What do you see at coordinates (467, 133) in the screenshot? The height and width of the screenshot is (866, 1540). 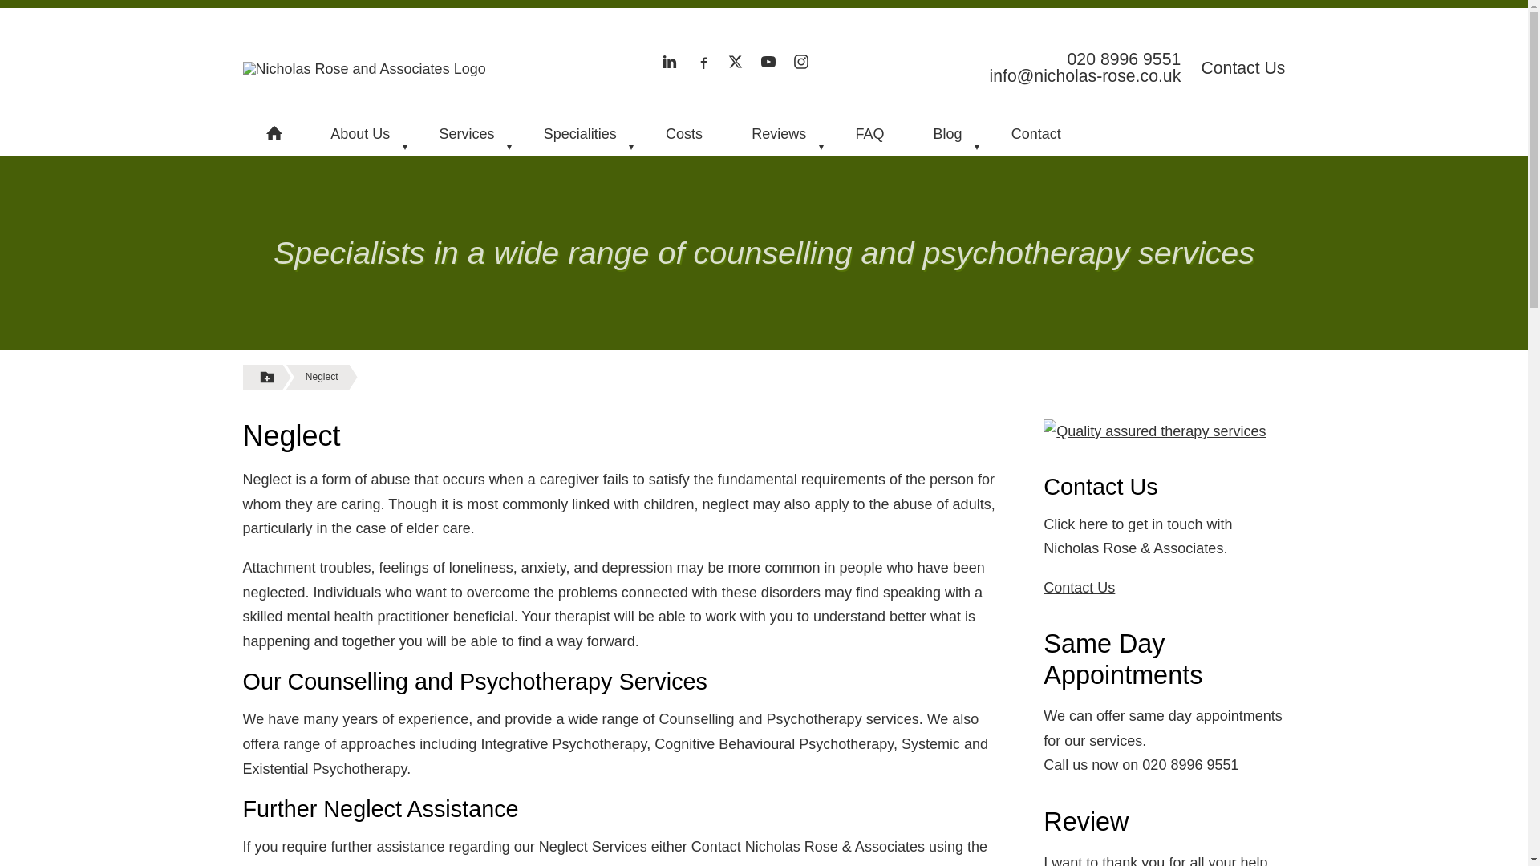 I see `Services` at bounding box center [467, 133].